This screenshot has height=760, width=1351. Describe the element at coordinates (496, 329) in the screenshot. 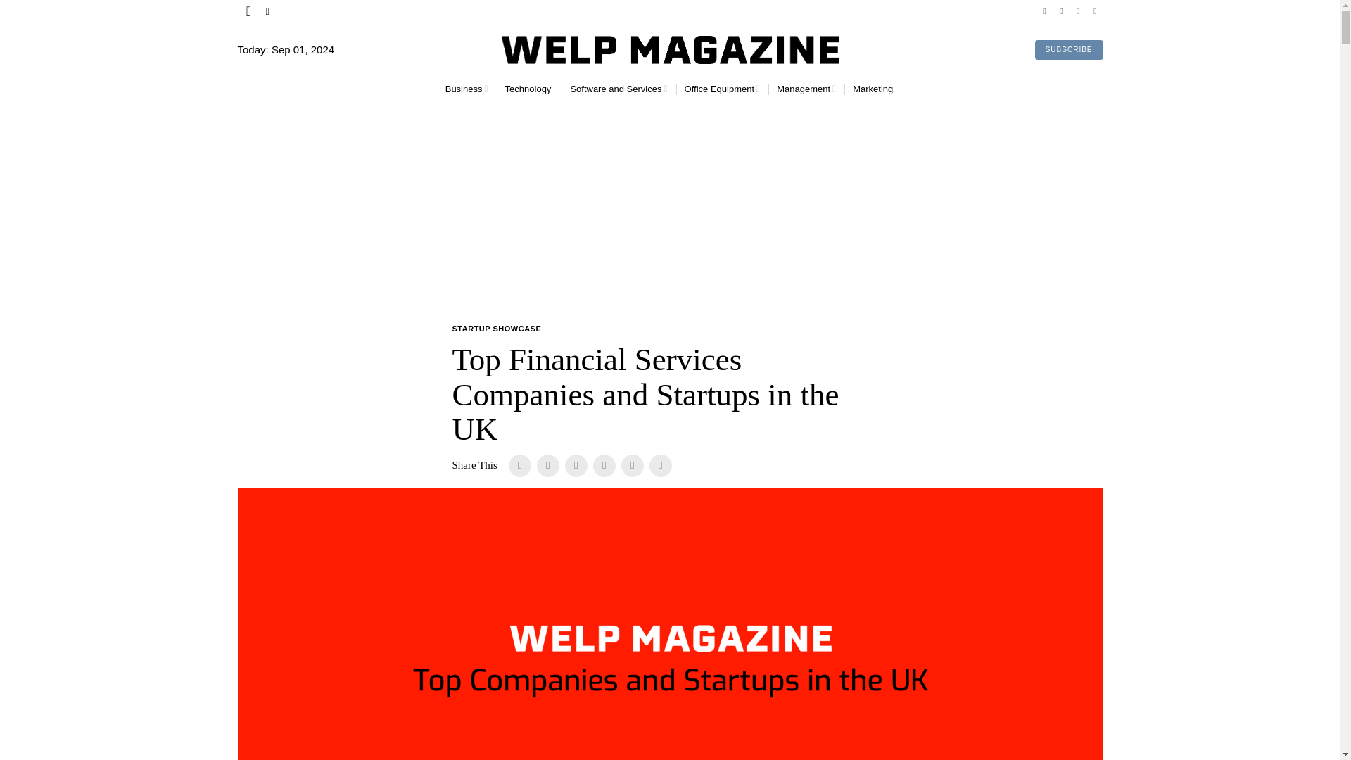

I see `STARTUP SHOWCASE` at that location.